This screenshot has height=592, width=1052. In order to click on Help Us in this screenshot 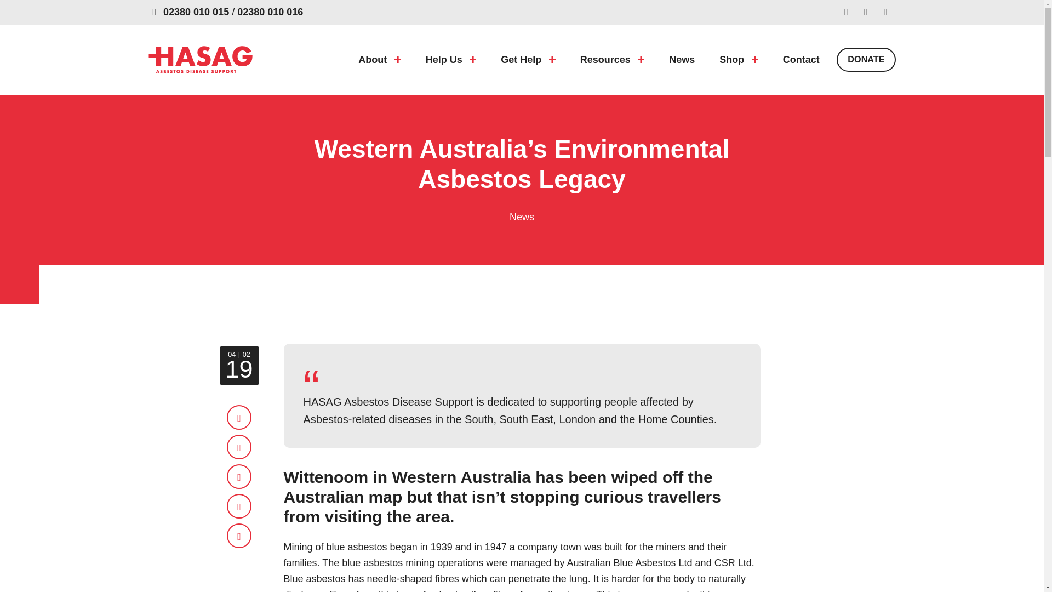, I will do `click(450, 60)`.